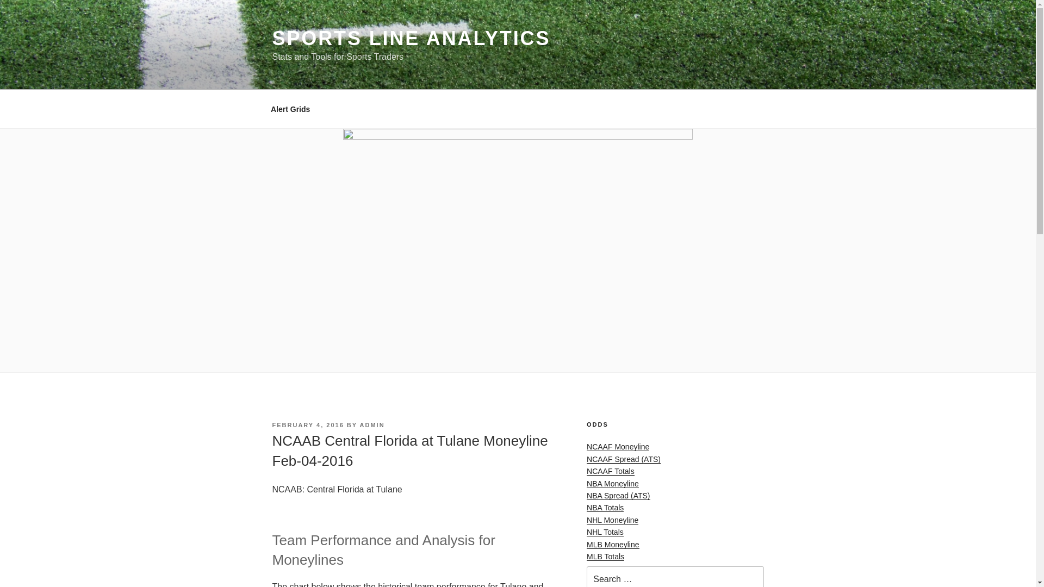 The width and height of the screenshot is (1044, 587). What do you see at coordinates (307, 425) in the screenshot?
I see `FEBRUARY 4, 2016` at bounding box center [307, 425].